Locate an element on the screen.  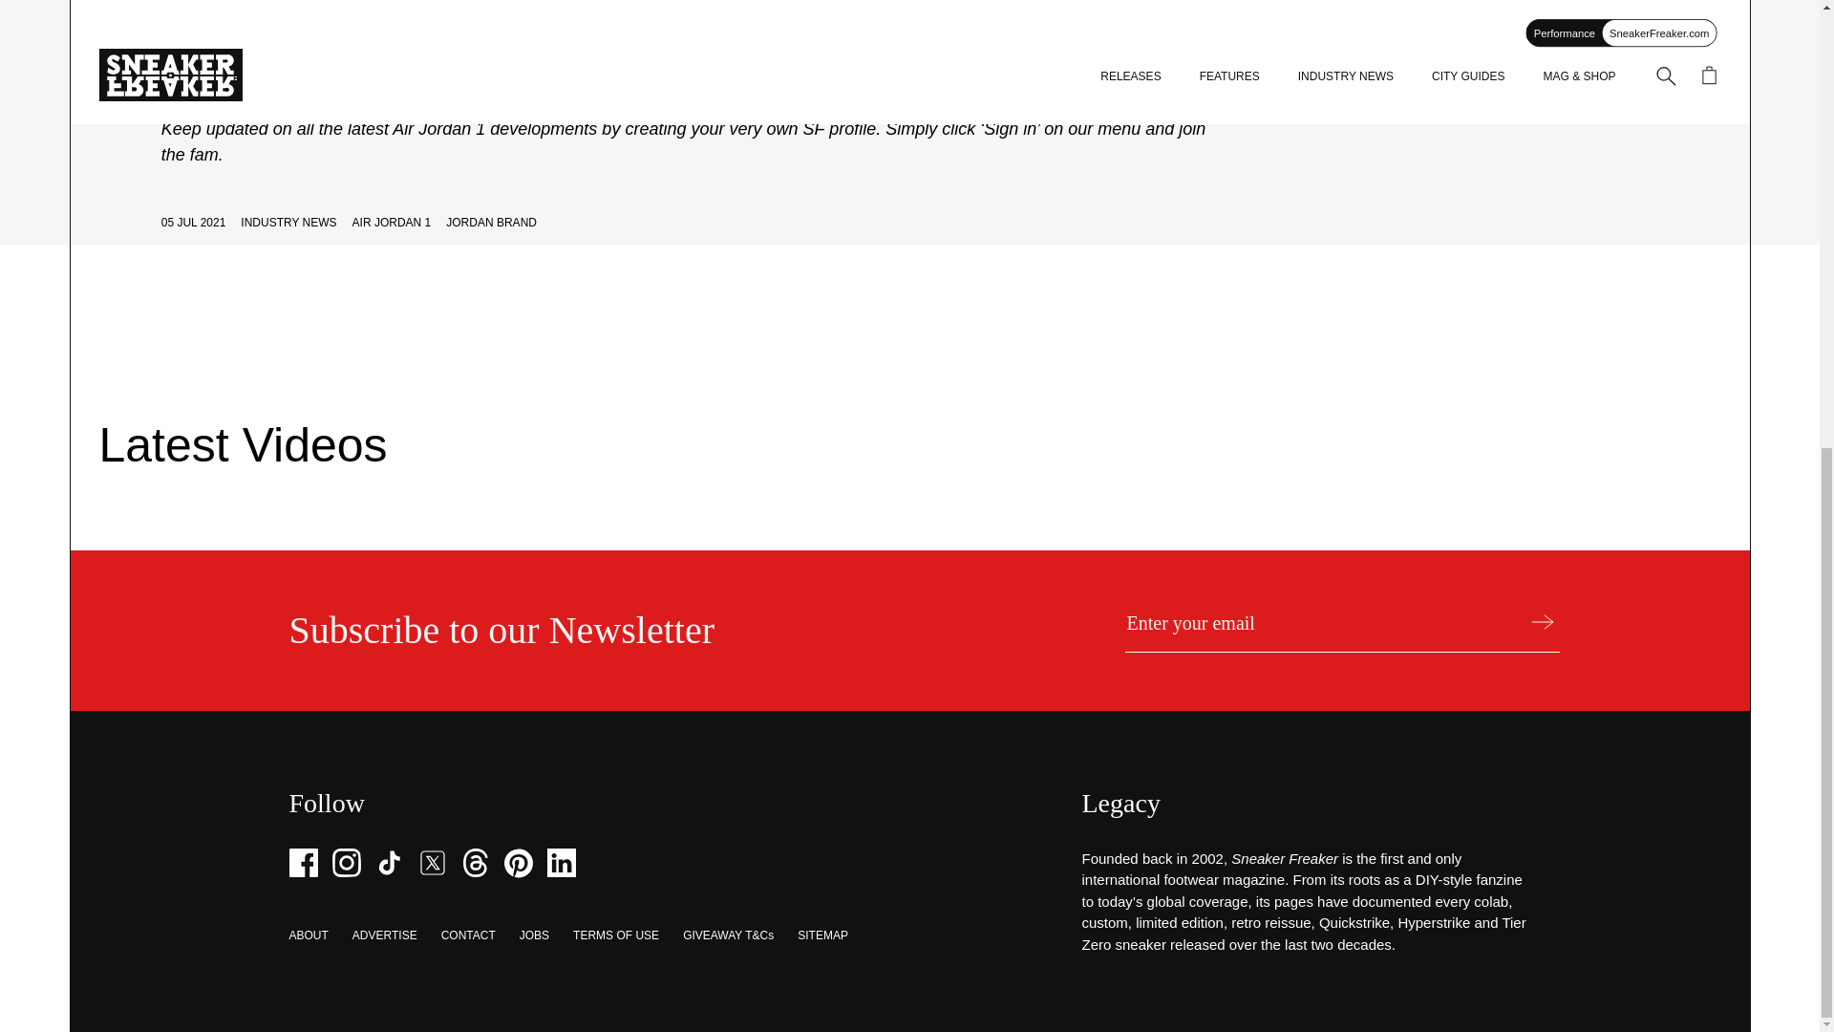
ADVERTISE is located at coordinates (384, 935).